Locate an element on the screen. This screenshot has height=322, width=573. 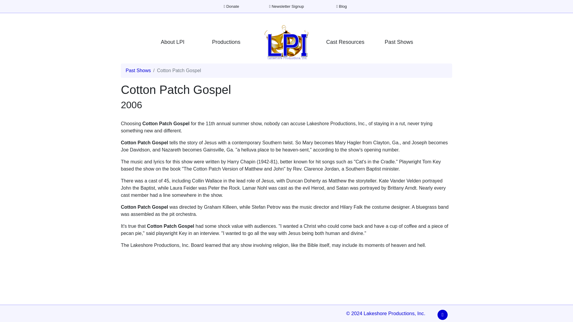
Go to the About LPI page is located at coordinates (172, 42).